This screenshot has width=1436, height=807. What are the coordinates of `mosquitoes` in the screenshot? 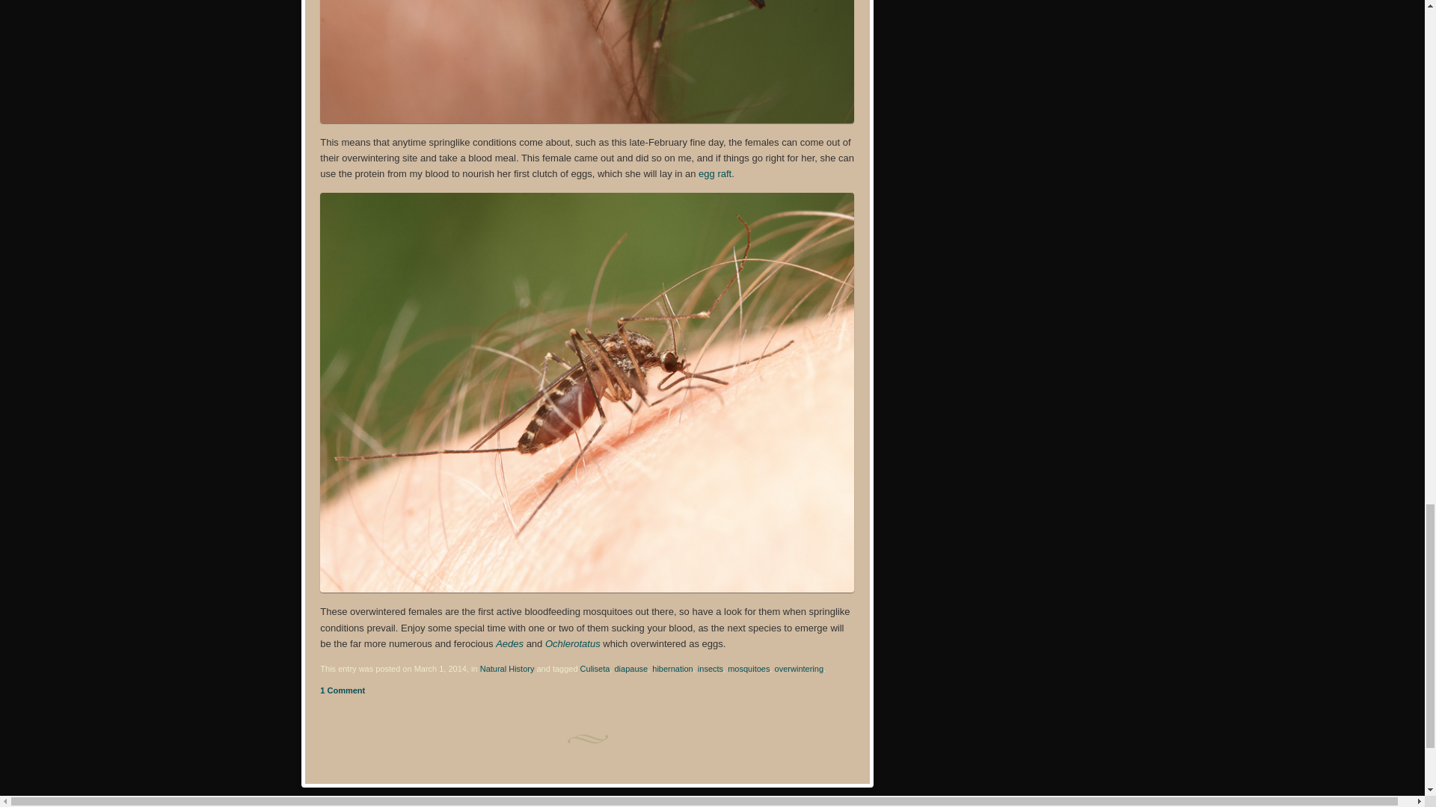 It's located at (749, 668).